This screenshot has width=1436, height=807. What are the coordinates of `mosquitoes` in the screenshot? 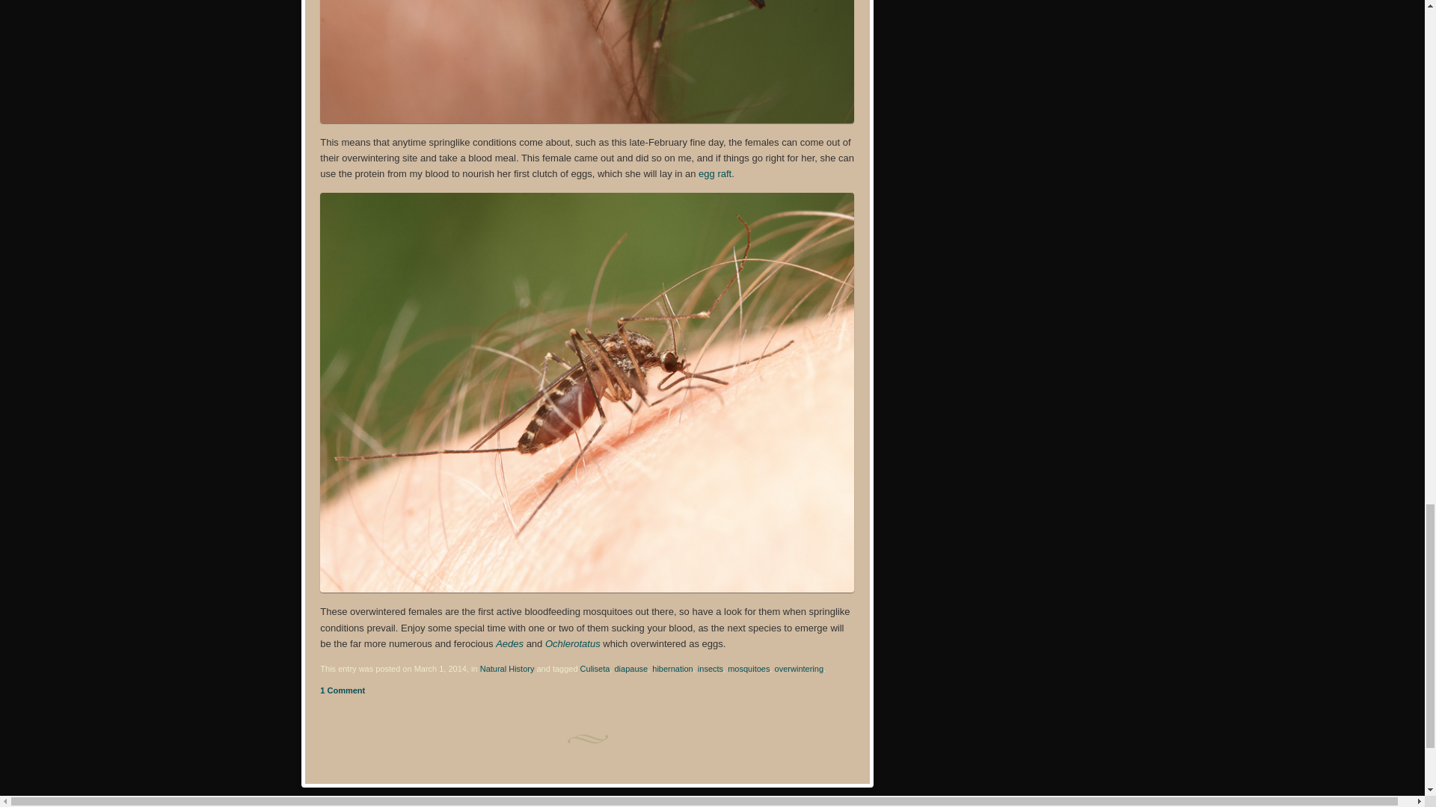 It's located at (749, 668).